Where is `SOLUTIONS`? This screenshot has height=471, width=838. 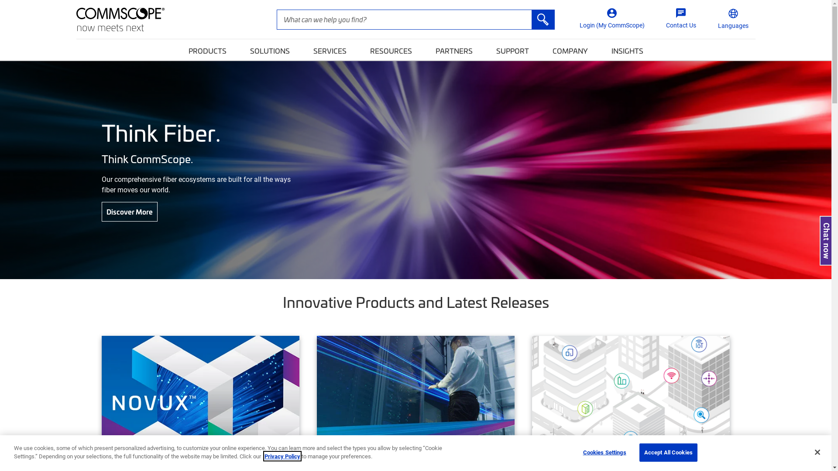 SOLUTIONS is located at coordinates (270, 50).